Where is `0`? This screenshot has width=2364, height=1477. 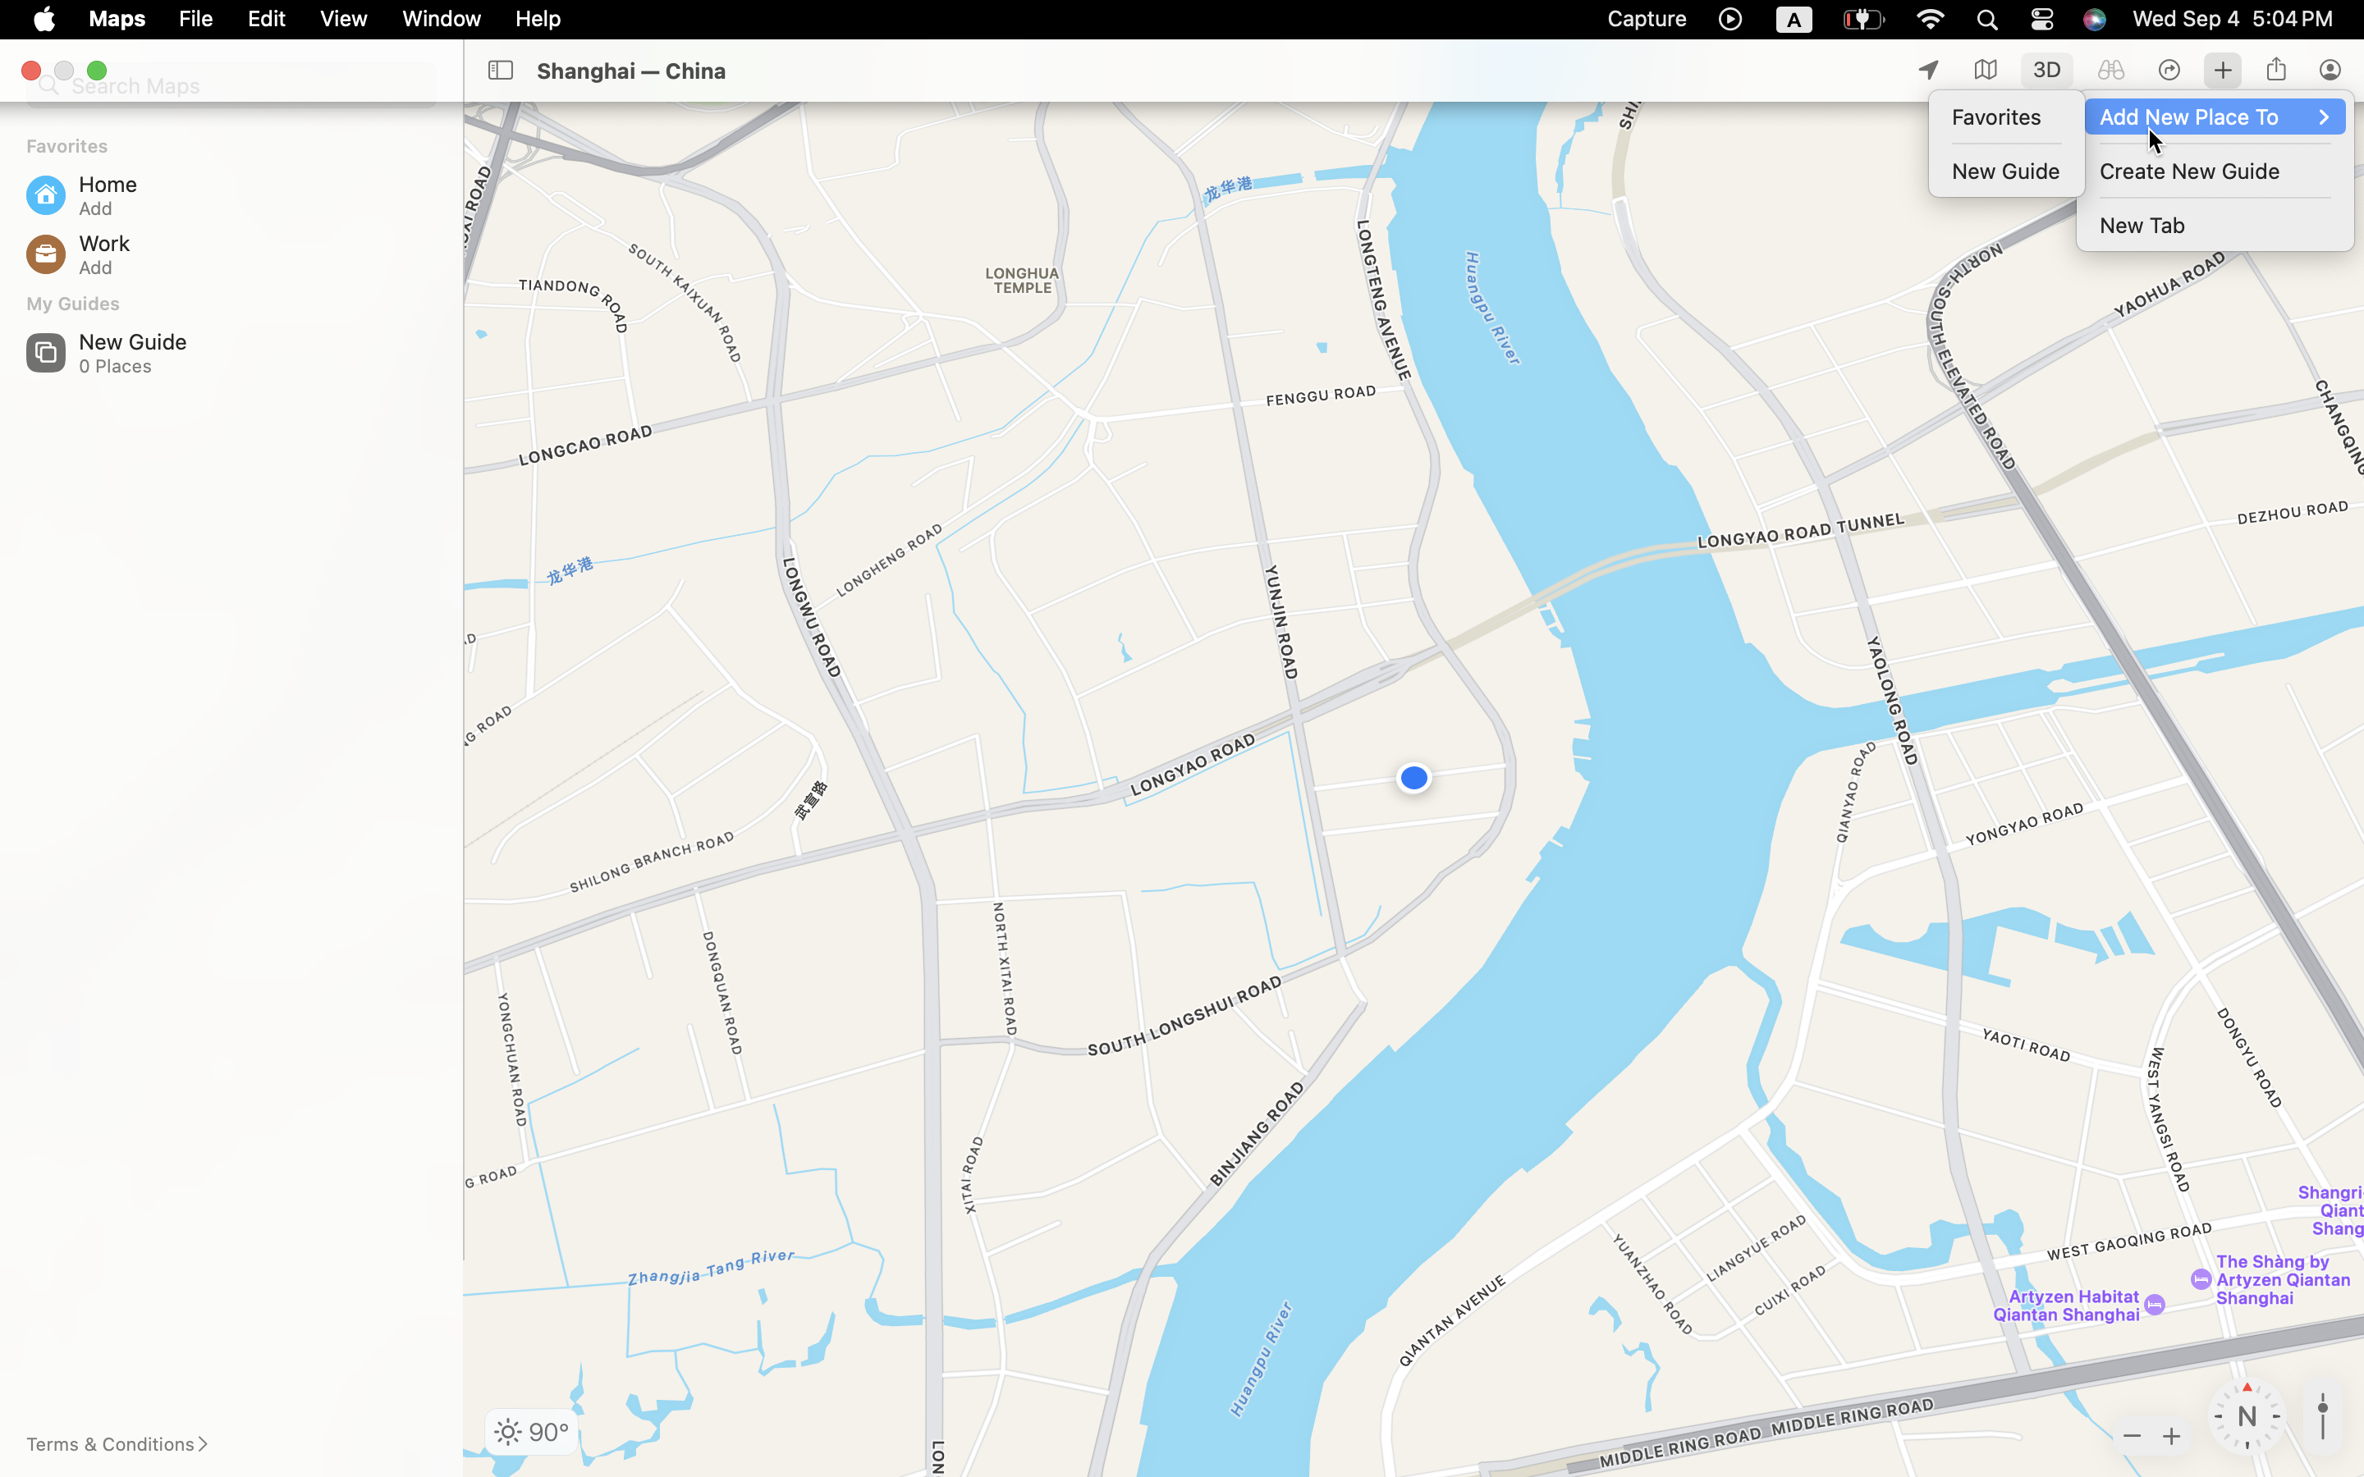
0 is located at coordinates (2111, 71).